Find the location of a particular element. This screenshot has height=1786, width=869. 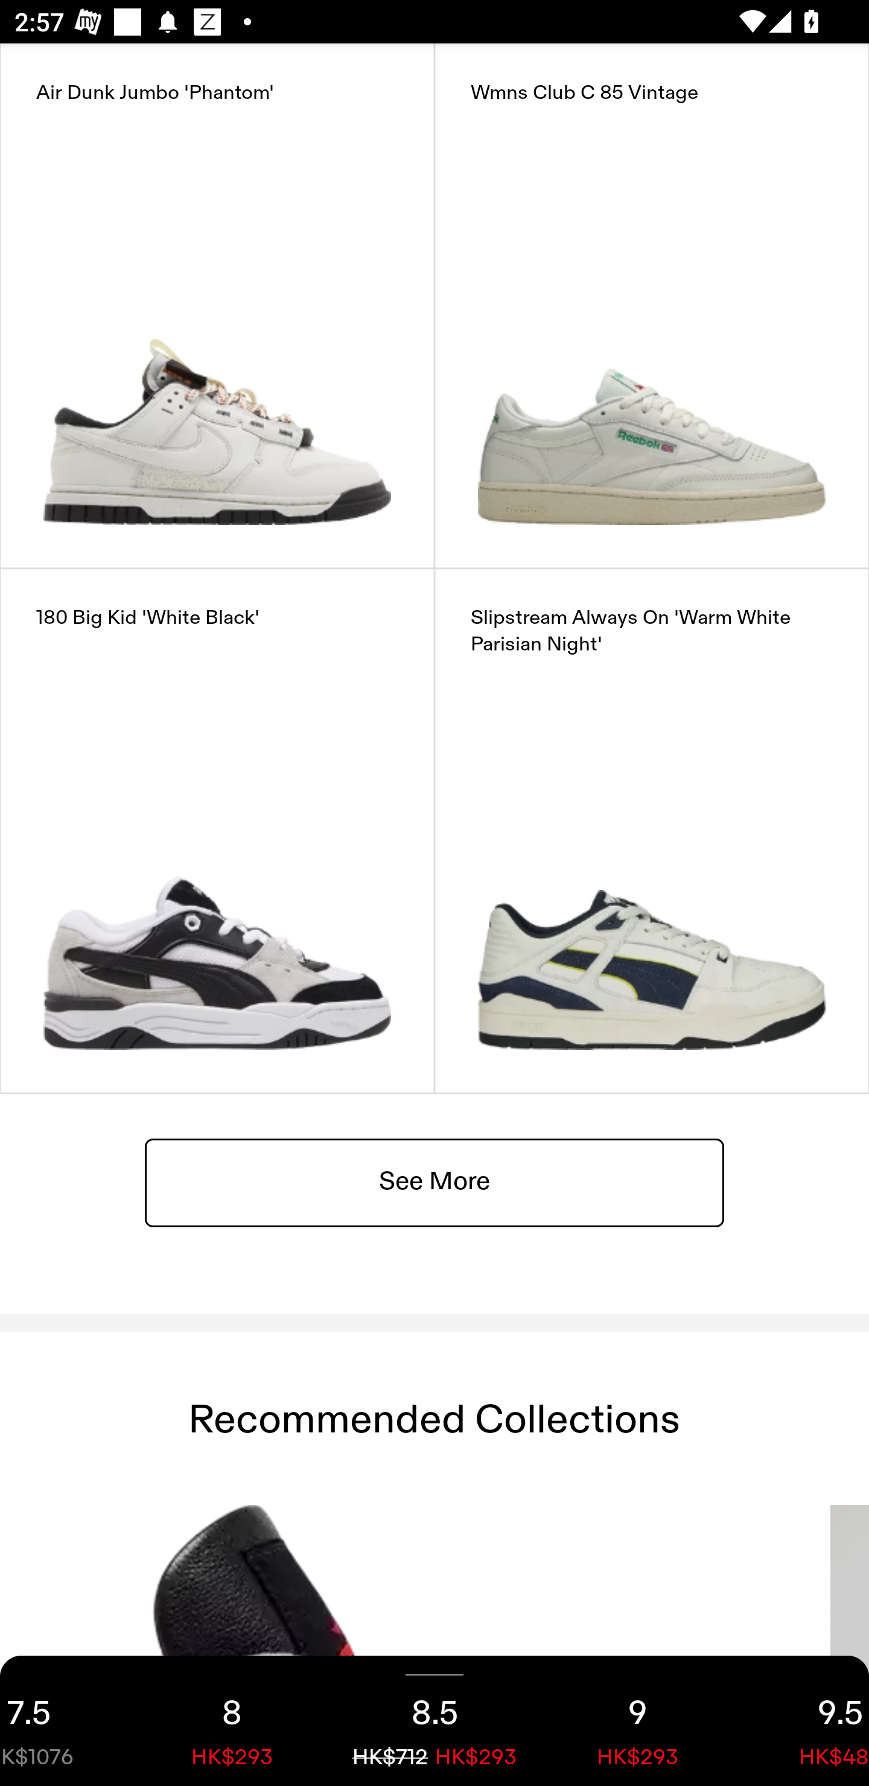

8.5 HK$712 HK$293 is located at coordinates (434, 1721).